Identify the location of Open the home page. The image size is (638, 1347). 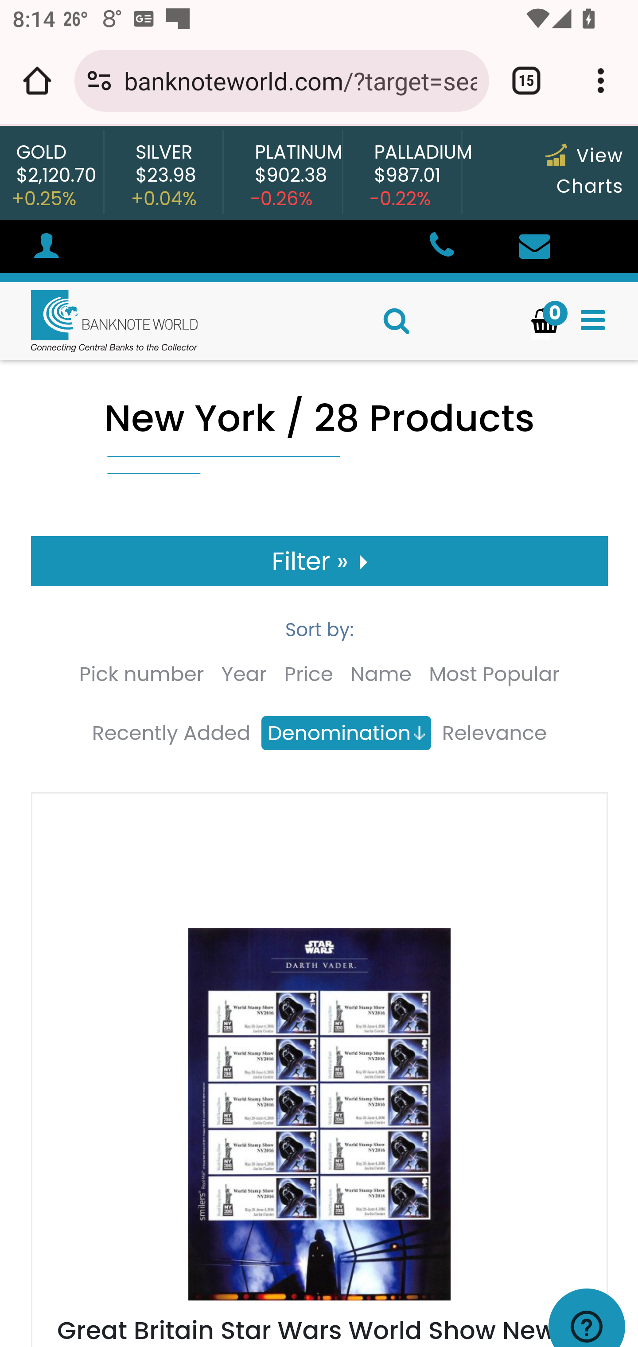
(37, 81).